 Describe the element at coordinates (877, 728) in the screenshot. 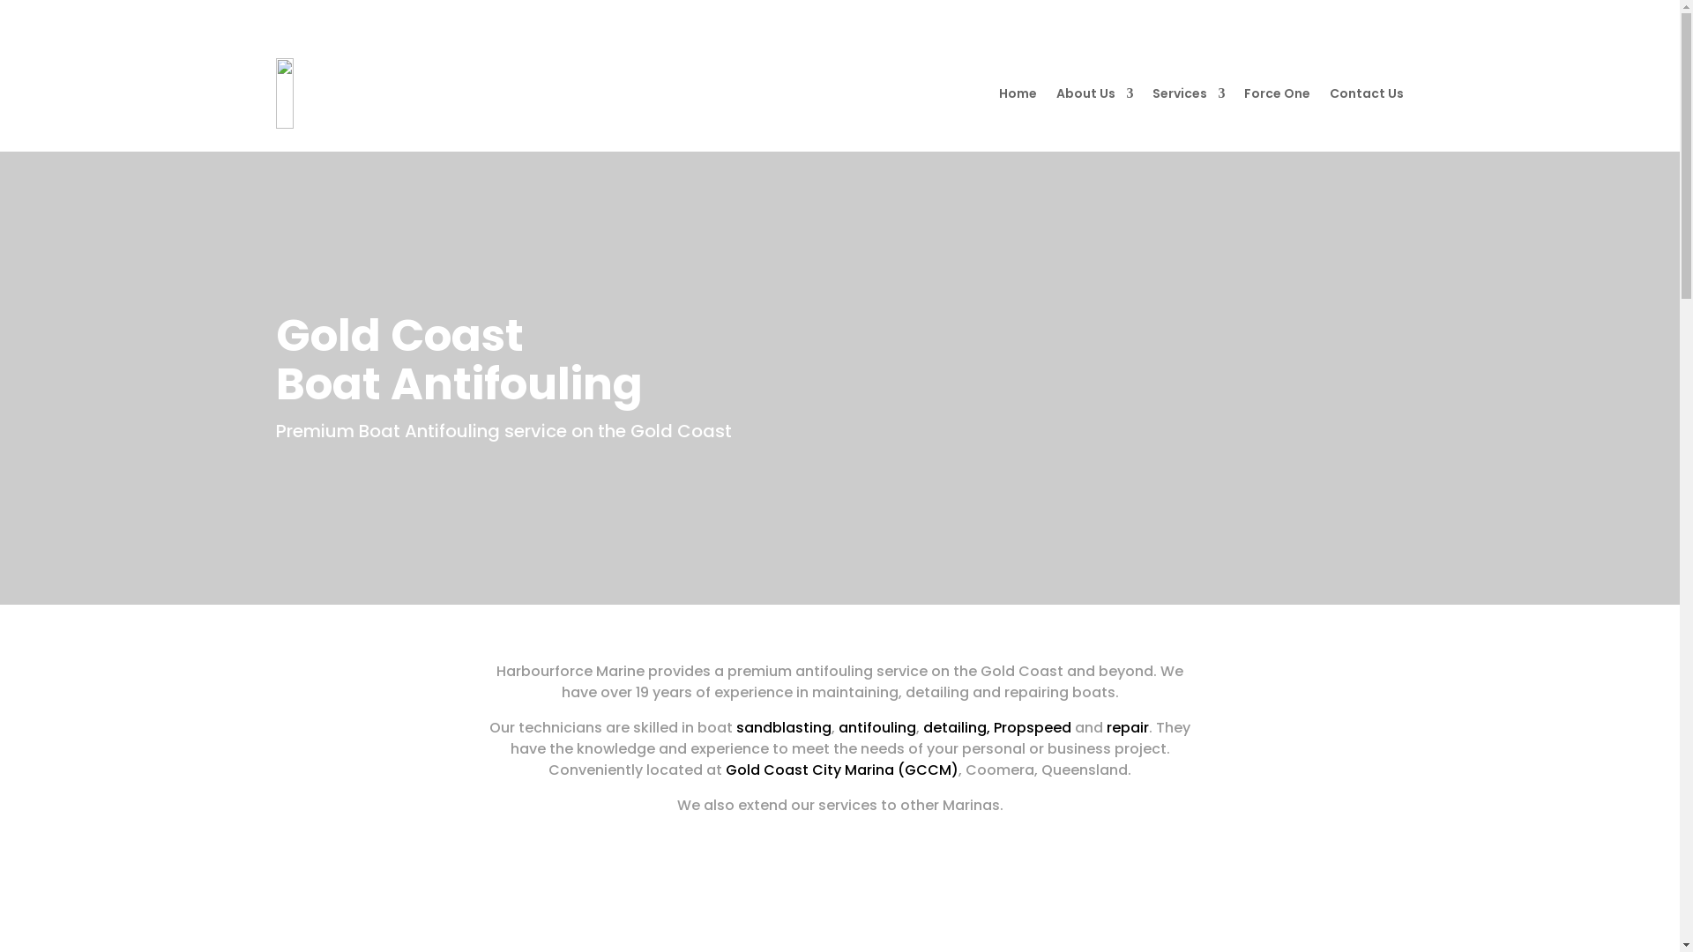

I see `antifouling` at that location.